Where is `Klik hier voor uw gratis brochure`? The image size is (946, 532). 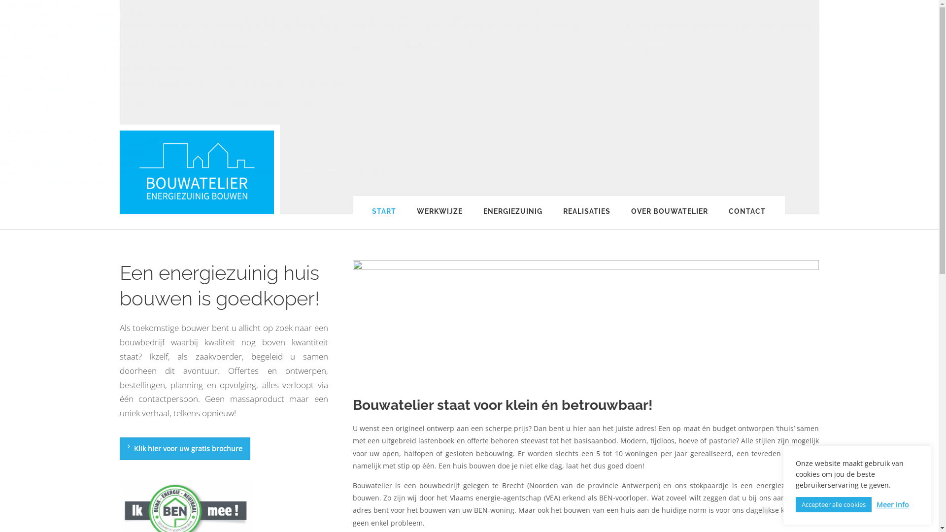
Klik hier voor uw gratis brochure is located at coordinates (184, 449).